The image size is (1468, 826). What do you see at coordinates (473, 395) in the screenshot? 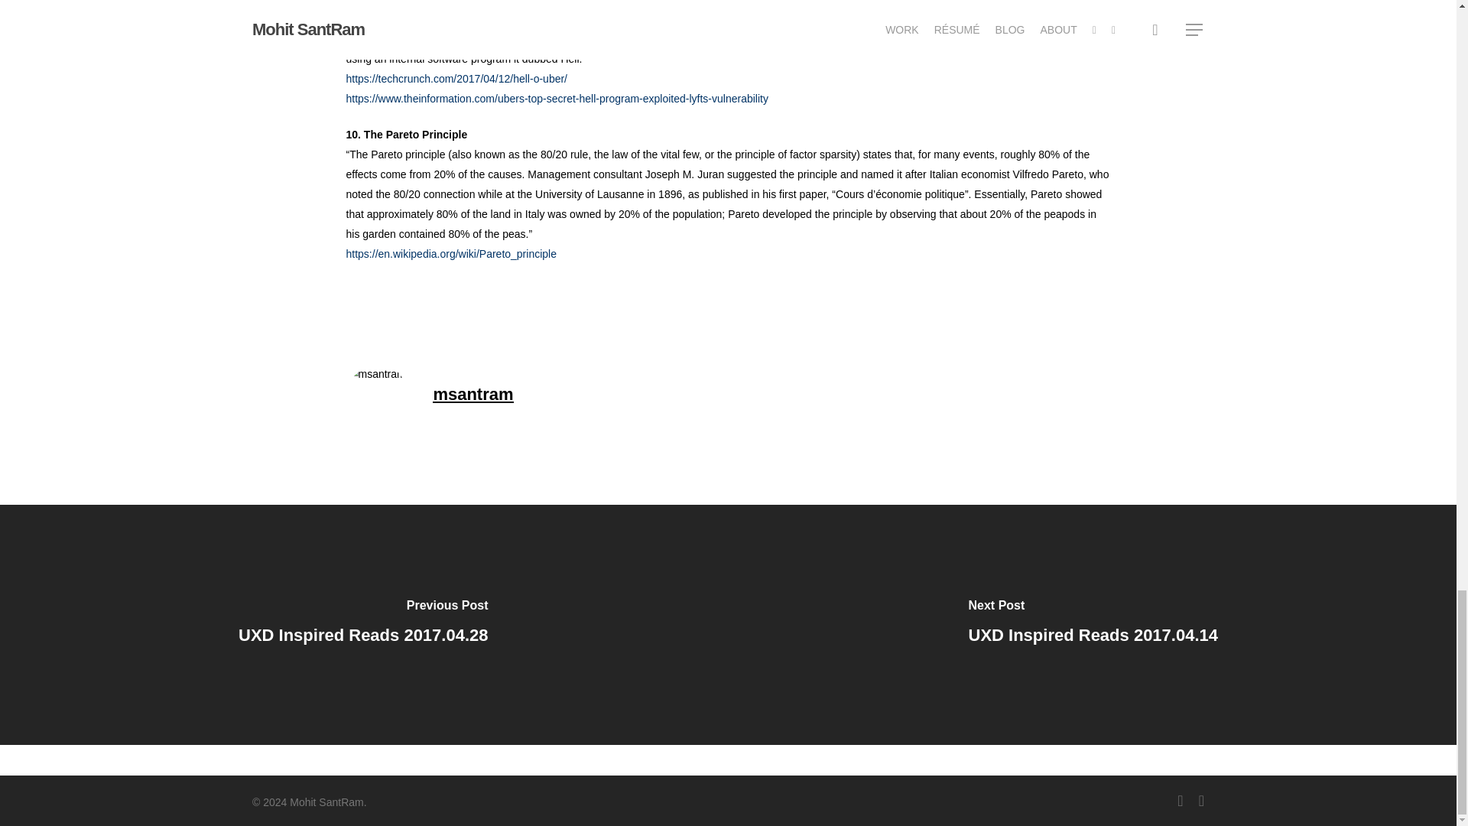
I see `msantram` at bounding box center [473, 395].